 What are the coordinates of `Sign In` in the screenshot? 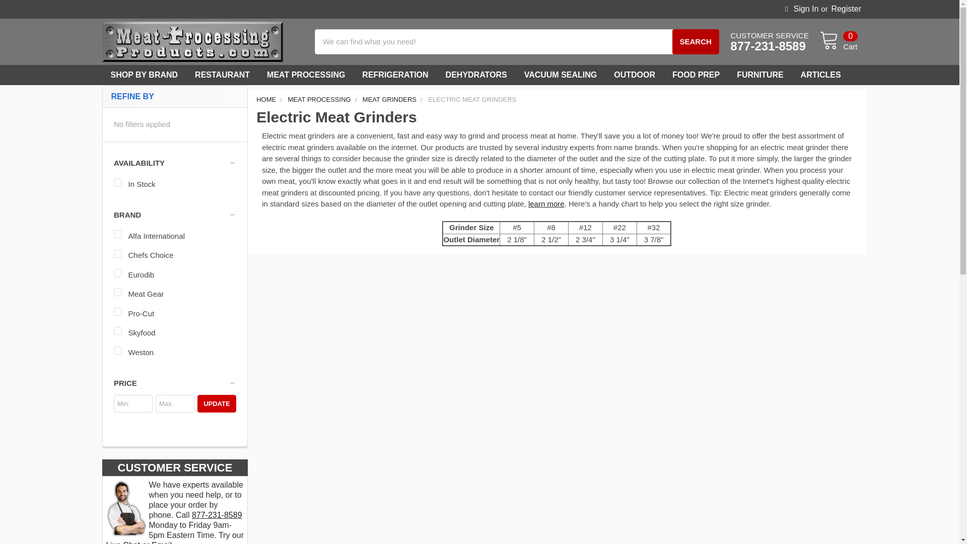 It's located at (801, 9).